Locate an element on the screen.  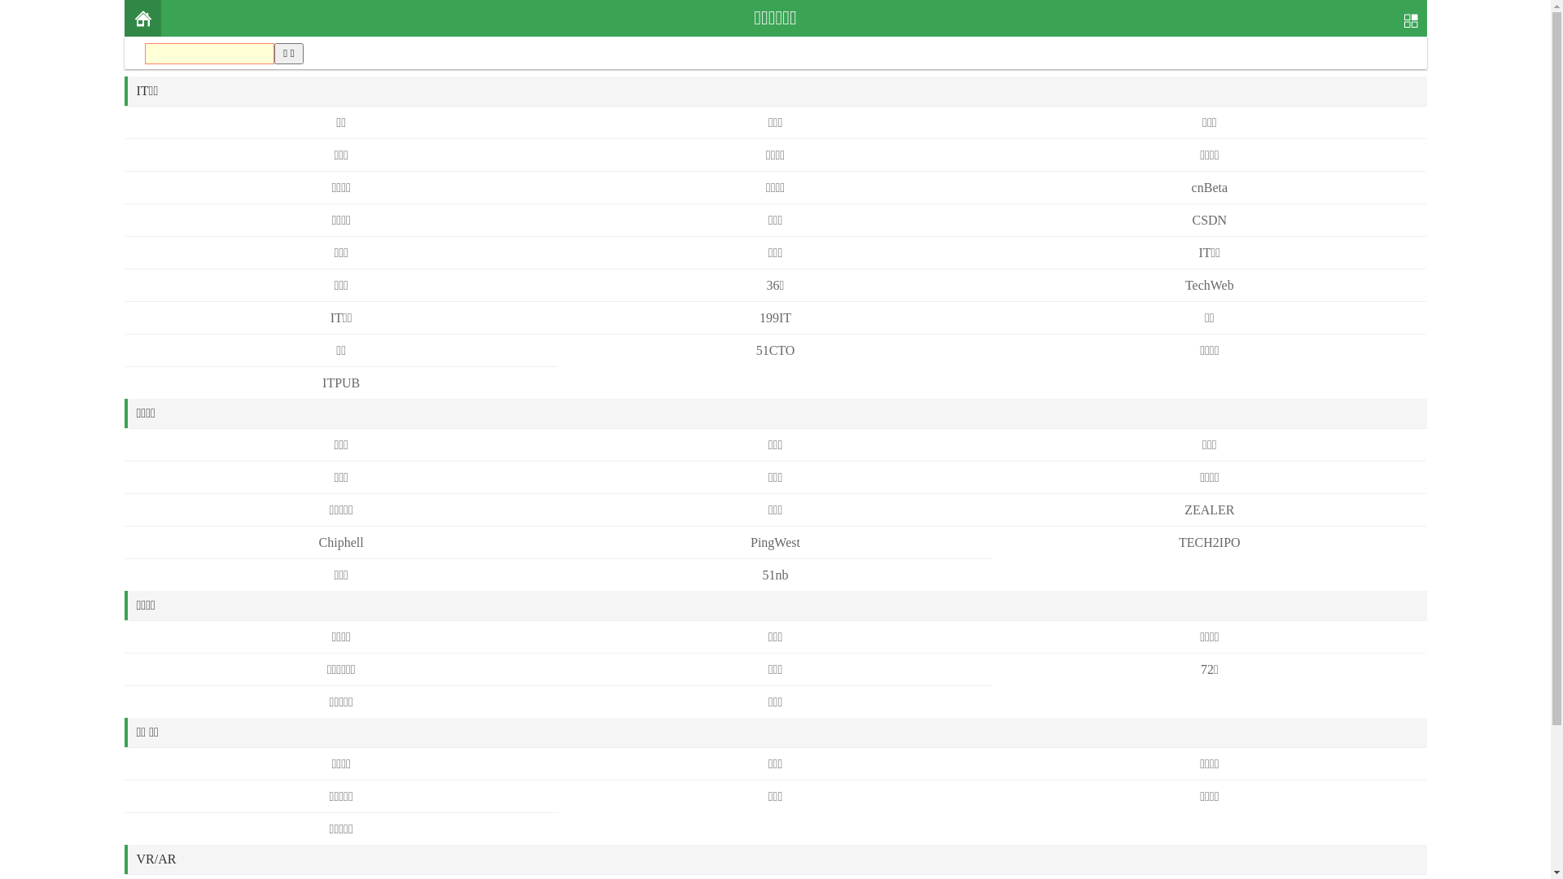
TECH2IPO is located at coordinates (1210, 542).